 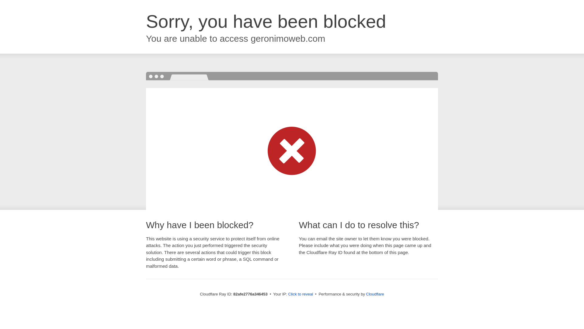 What do you see at coordinates (375, 294) in the screenshot?
I see `Cloudflare` at bounding box center [375, 294].